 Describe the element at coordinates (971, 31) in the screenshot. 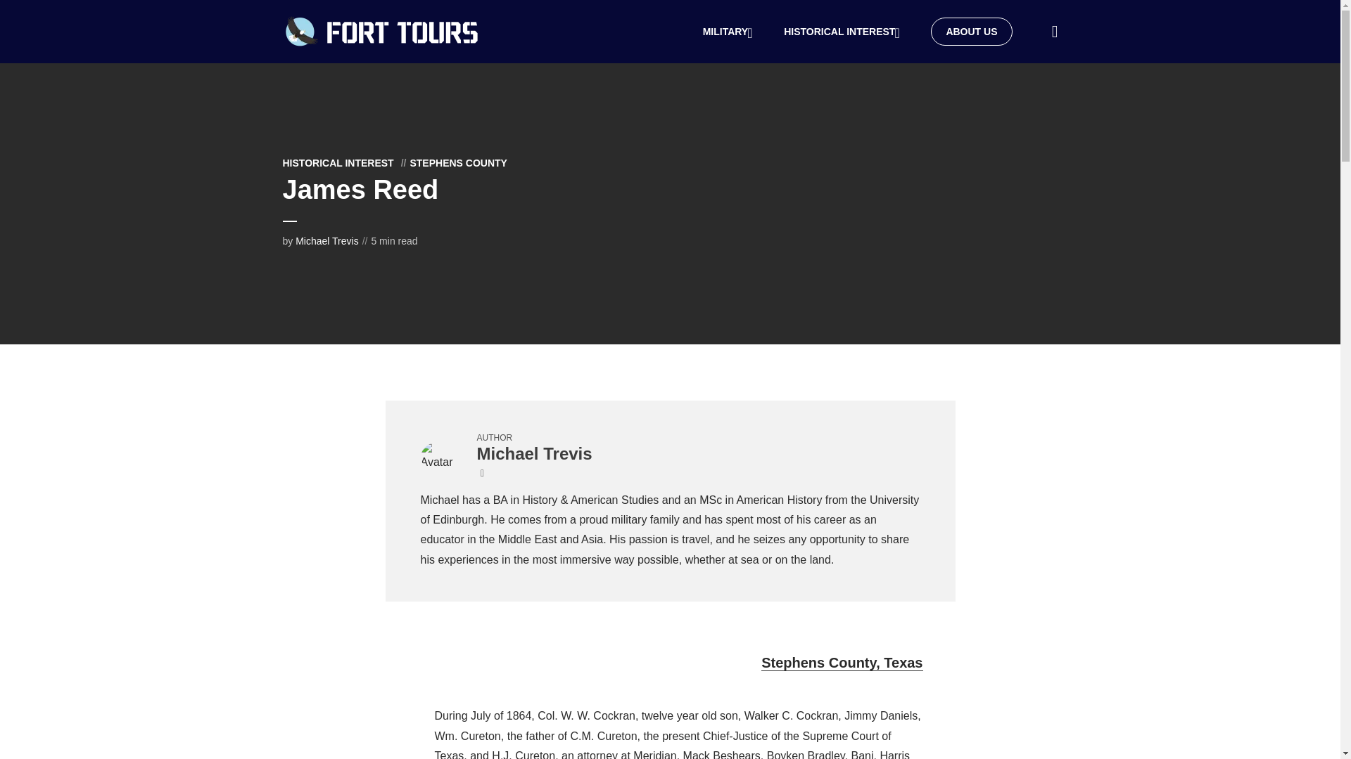

I see `ABOUT US` at that location.